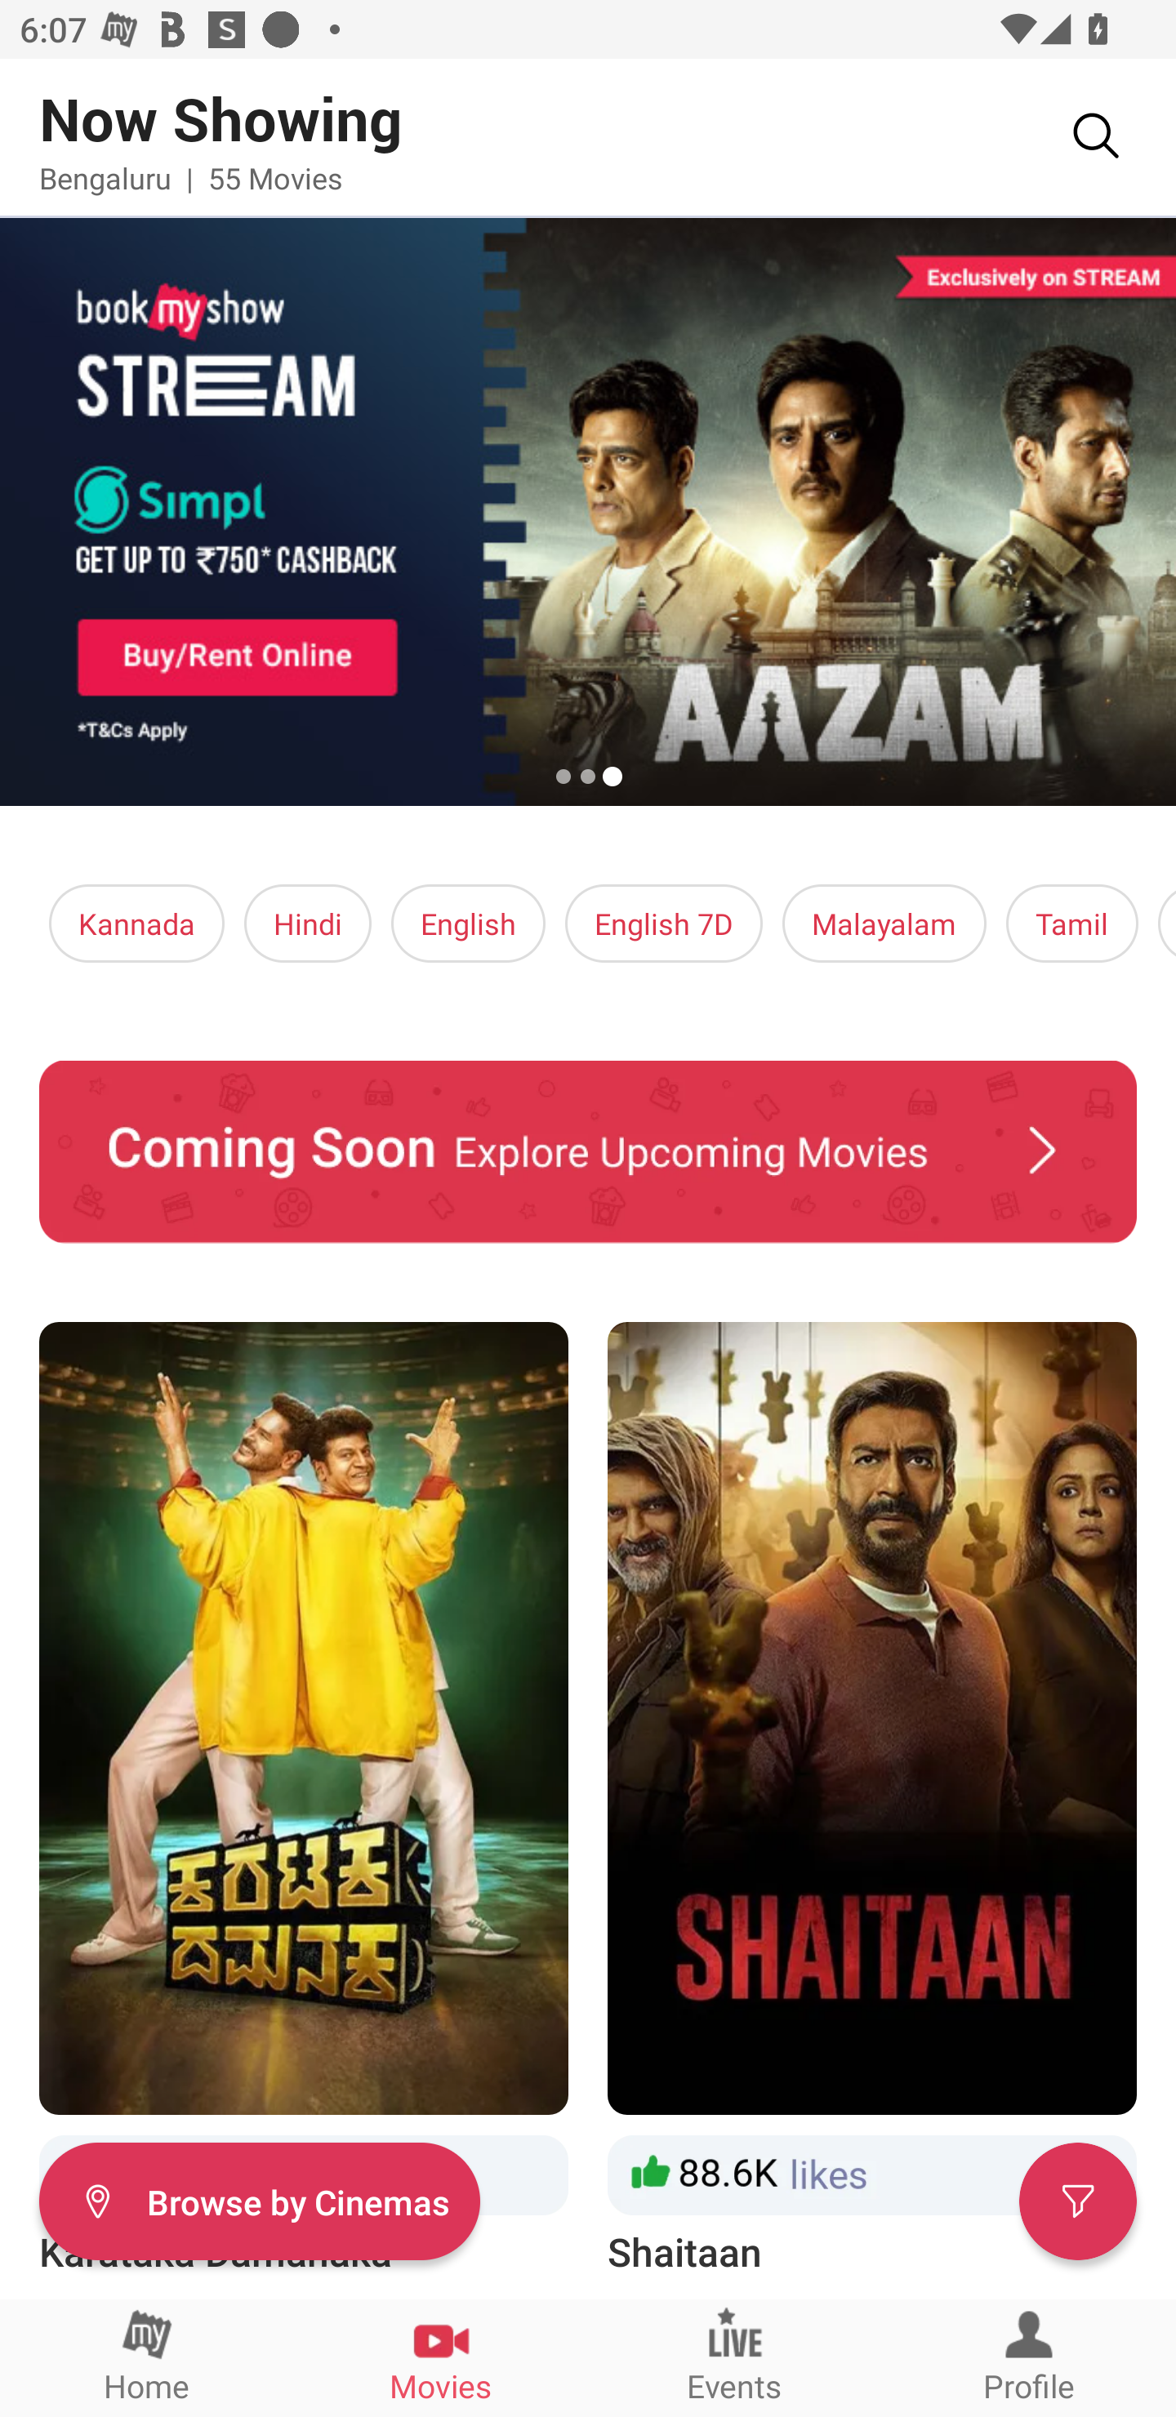 This screenshot has width=1176, height=2417. Describe the element at coordinates (884, 923) in the screenshot. I see `Malayalam` at that location.